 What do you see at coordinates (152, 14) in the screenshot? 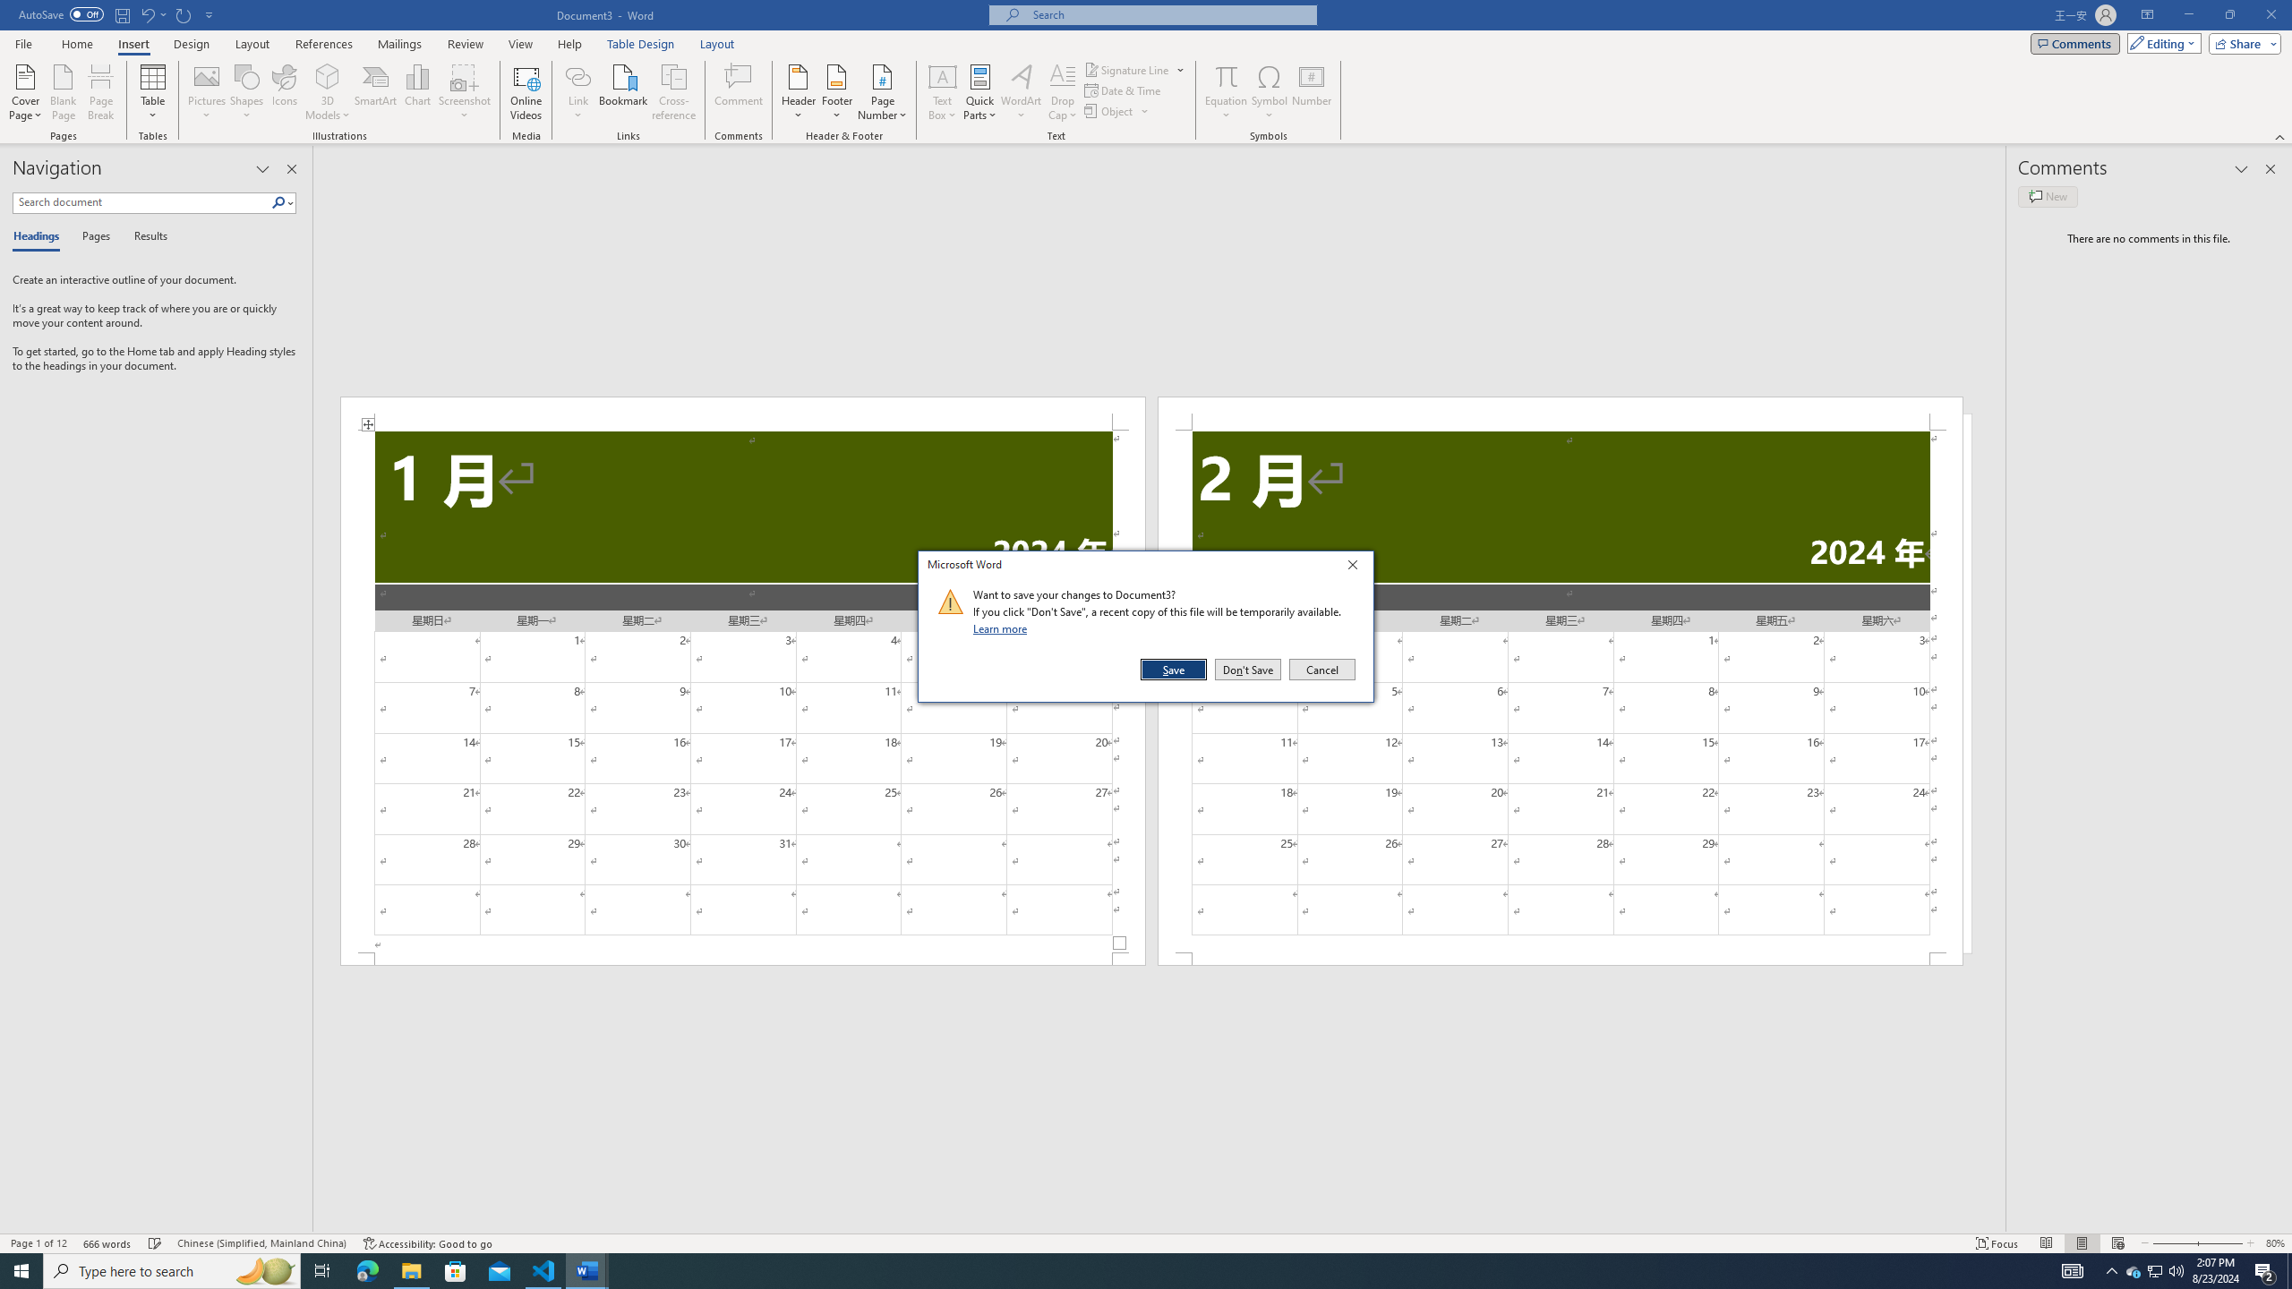
I see `Undo Increase Indent` at bounding box center [152, 14].